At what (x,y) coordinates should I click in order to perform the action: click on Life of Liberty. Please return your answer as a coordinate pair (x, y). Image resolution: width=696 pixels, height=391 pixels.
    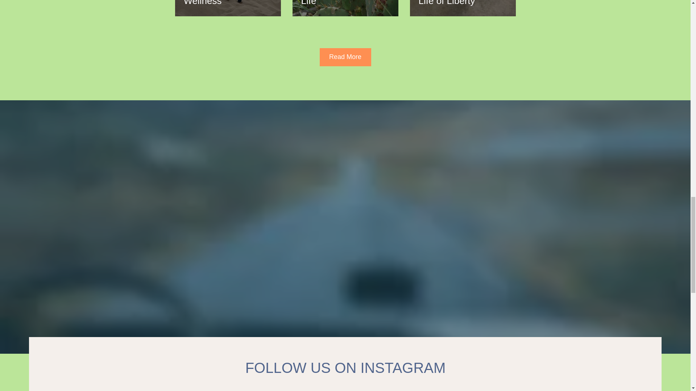
    Looking at the image, I should click on (462, 3).